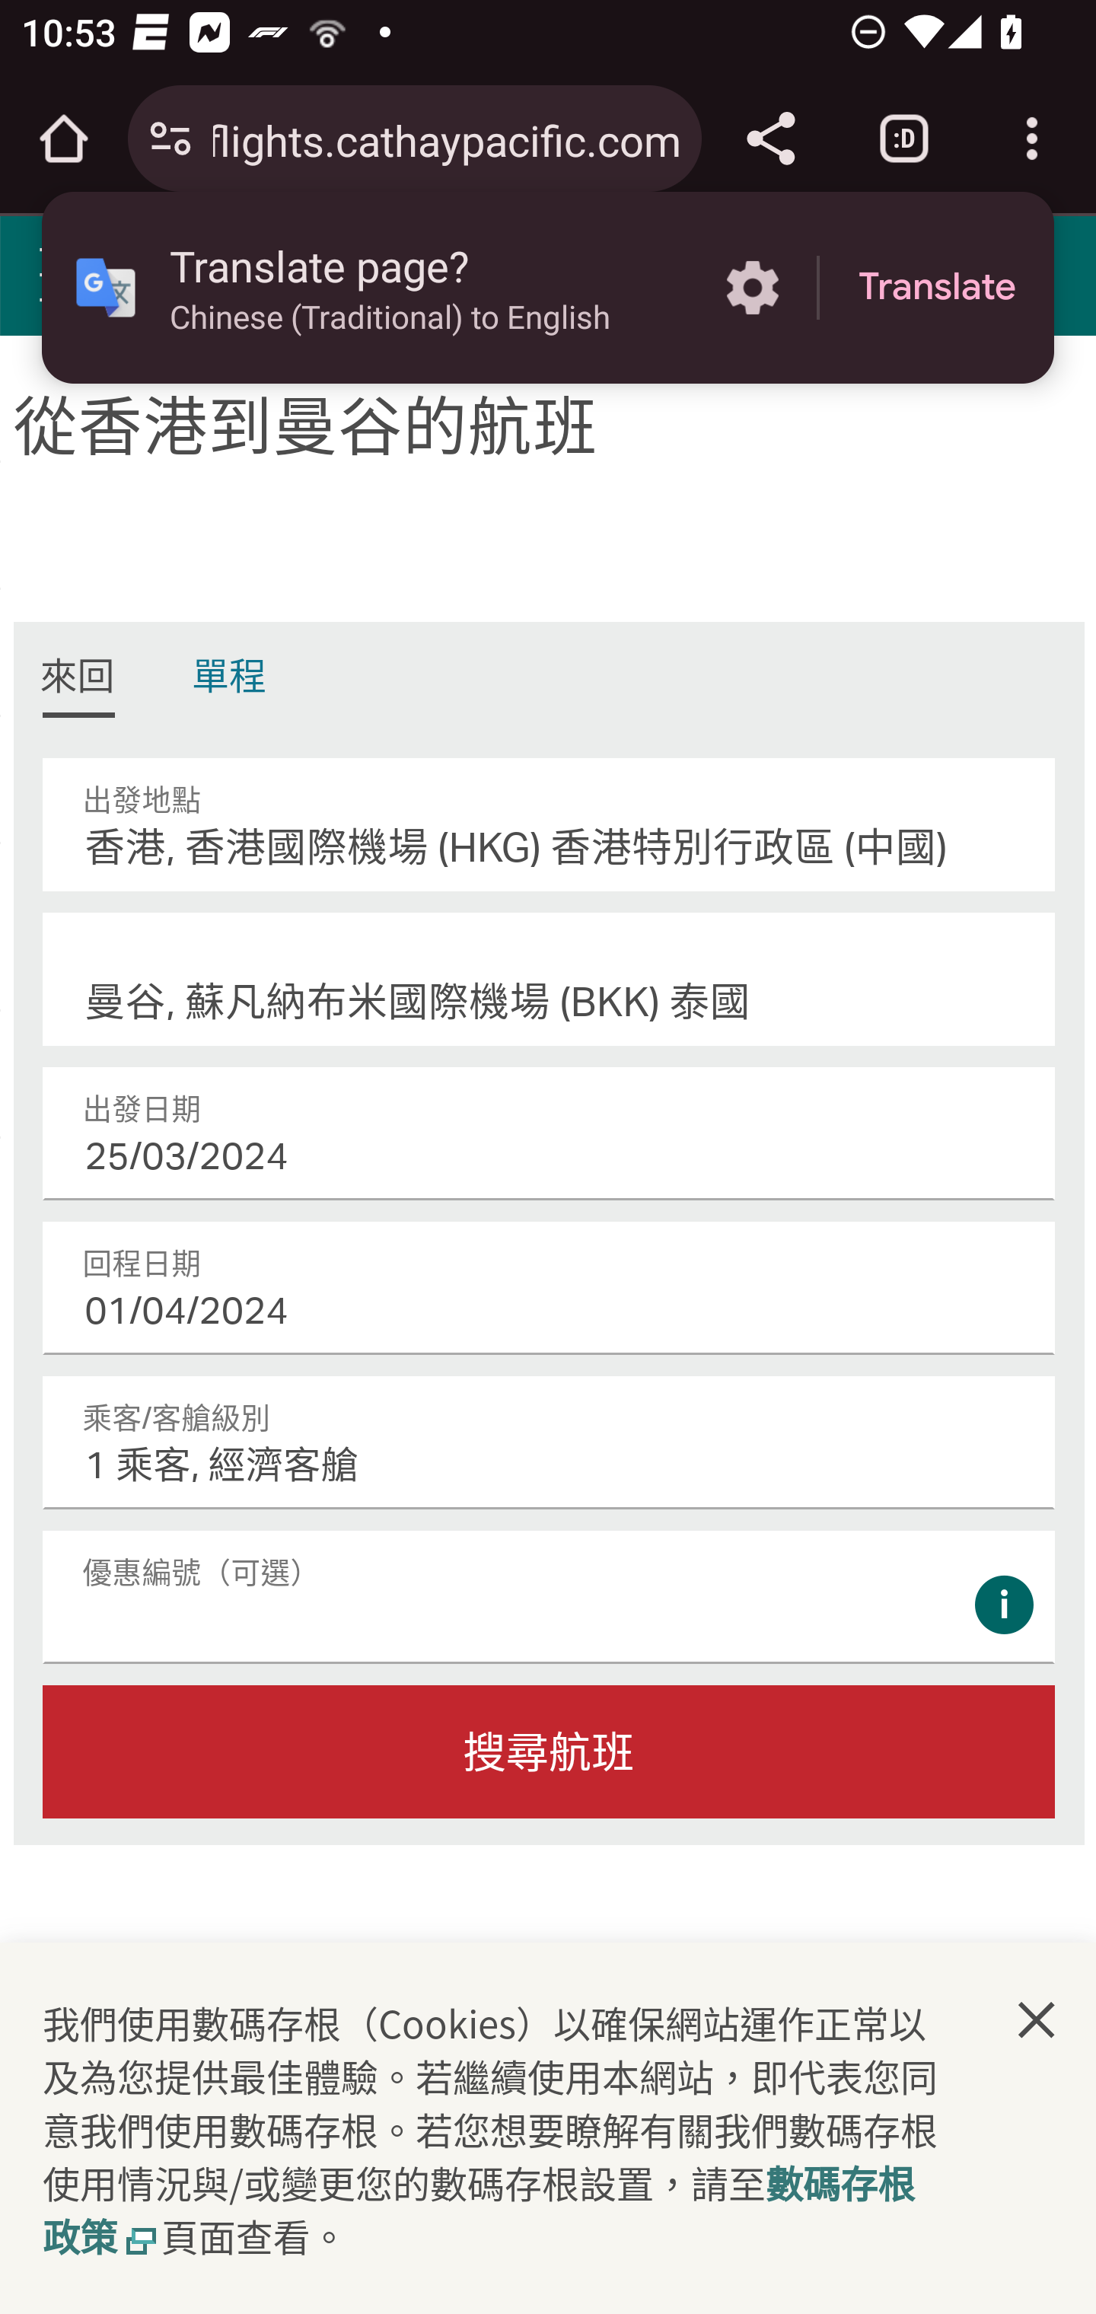 The image size is (1096, 2314). I want to click on 乘客/客艙級別, so click(550, 1442).